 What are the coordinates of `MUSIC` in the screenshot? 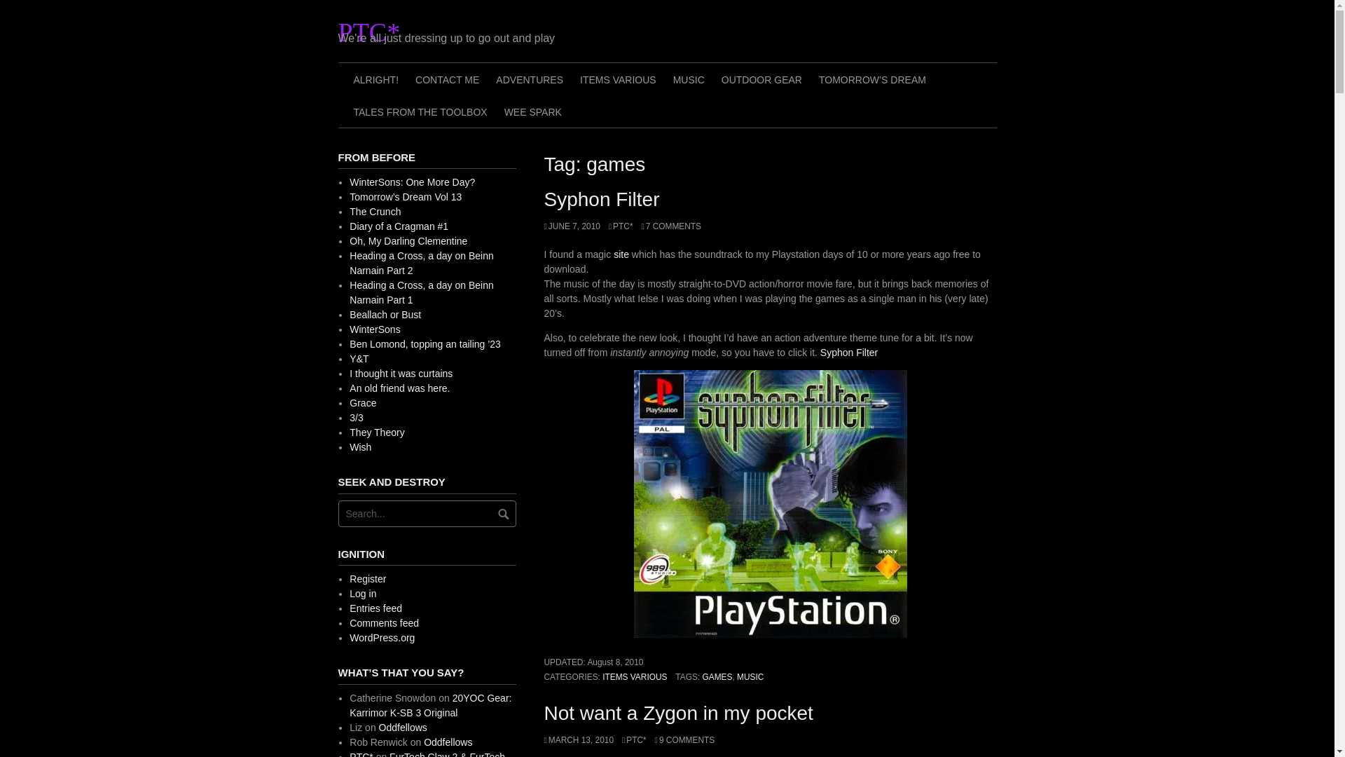 It's located at (688, 79).